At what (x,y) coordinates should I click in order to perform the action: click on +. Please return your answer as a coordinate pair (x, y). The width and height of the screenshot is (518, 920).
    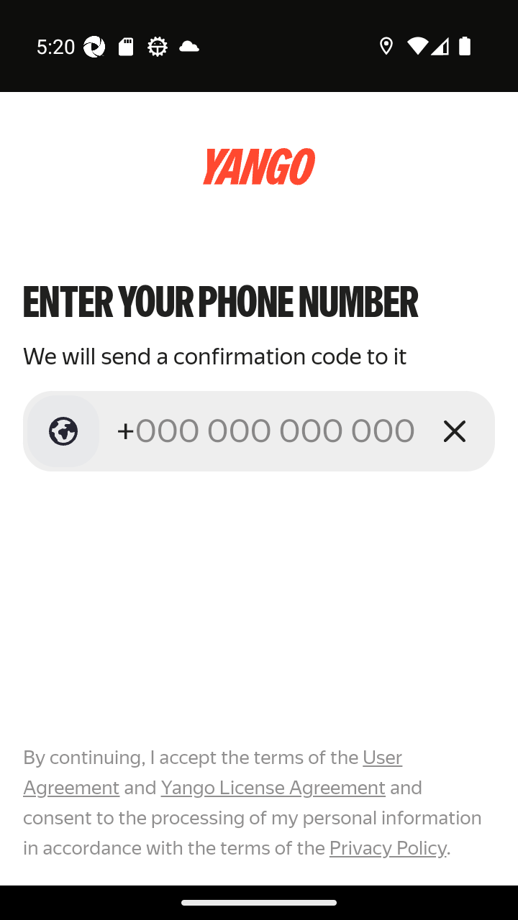
    Looking at the image, I should click on (268, 431).